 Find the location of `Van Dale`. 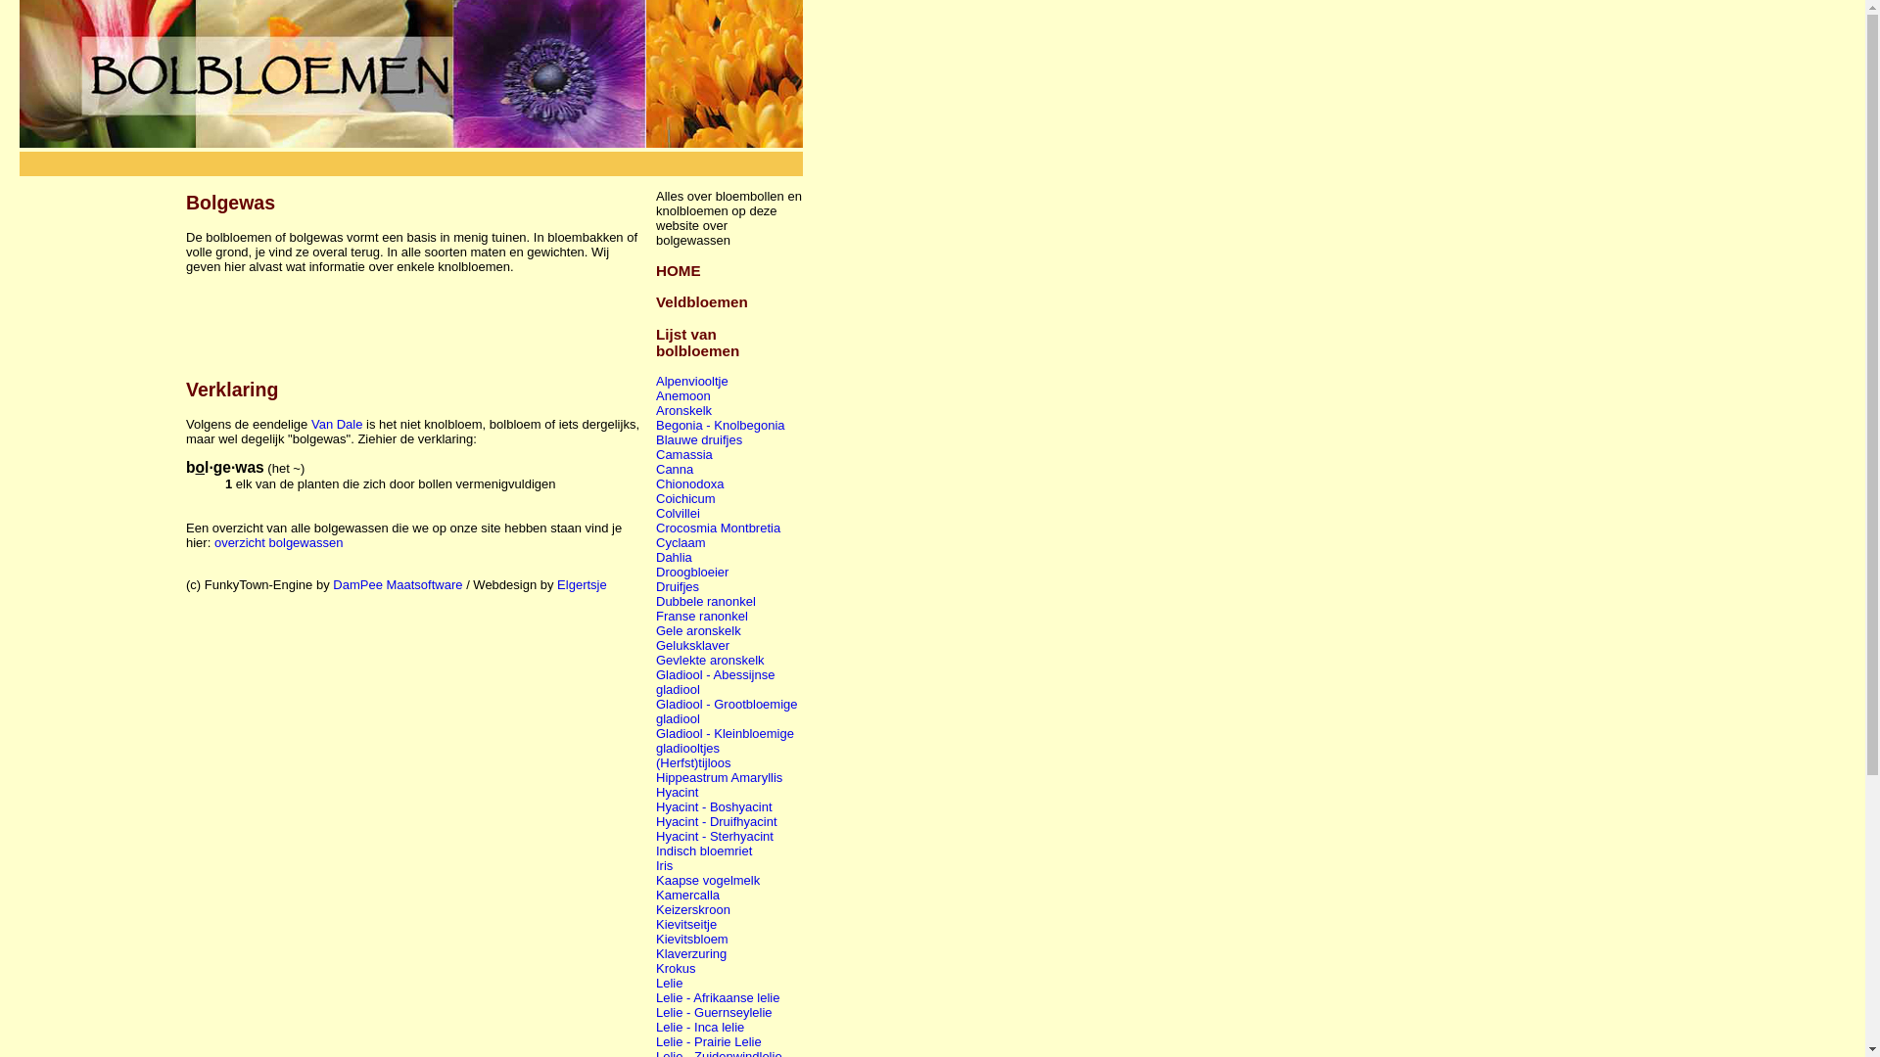

Van Dale is located at coordinates (337, 425).